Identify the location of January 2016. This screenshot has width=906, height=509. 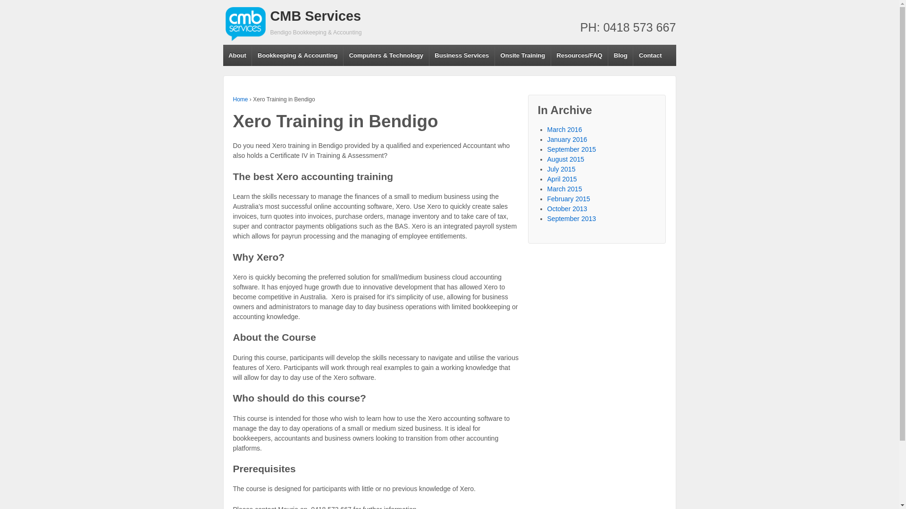
(567, 140).